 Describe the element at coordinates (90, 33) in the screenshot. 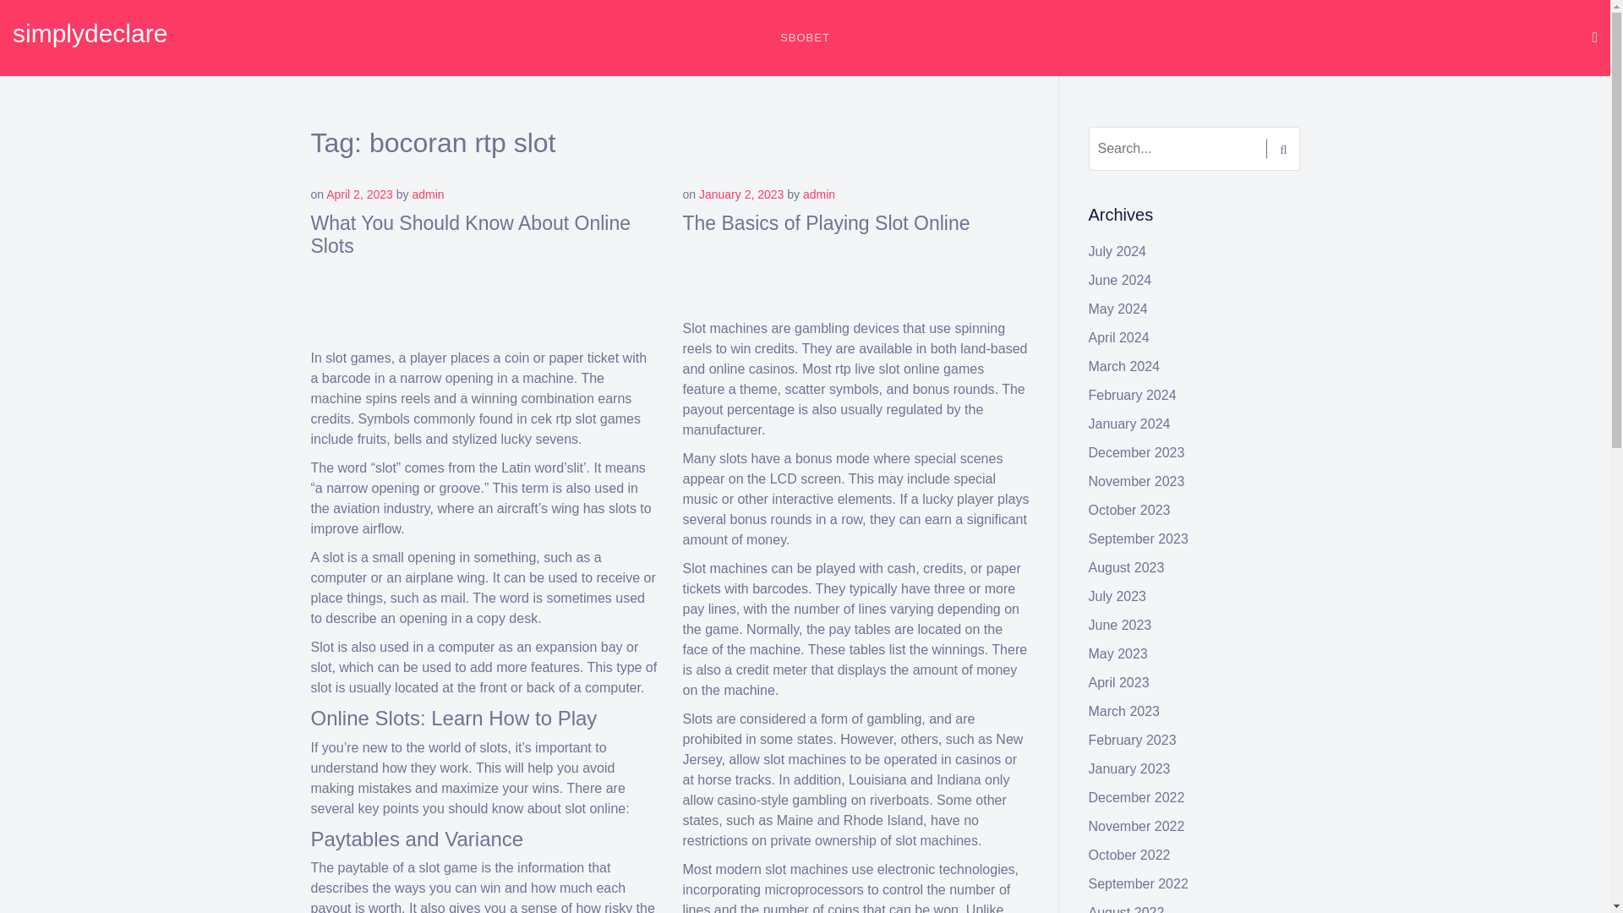

I see `simplydeclare` at that location.